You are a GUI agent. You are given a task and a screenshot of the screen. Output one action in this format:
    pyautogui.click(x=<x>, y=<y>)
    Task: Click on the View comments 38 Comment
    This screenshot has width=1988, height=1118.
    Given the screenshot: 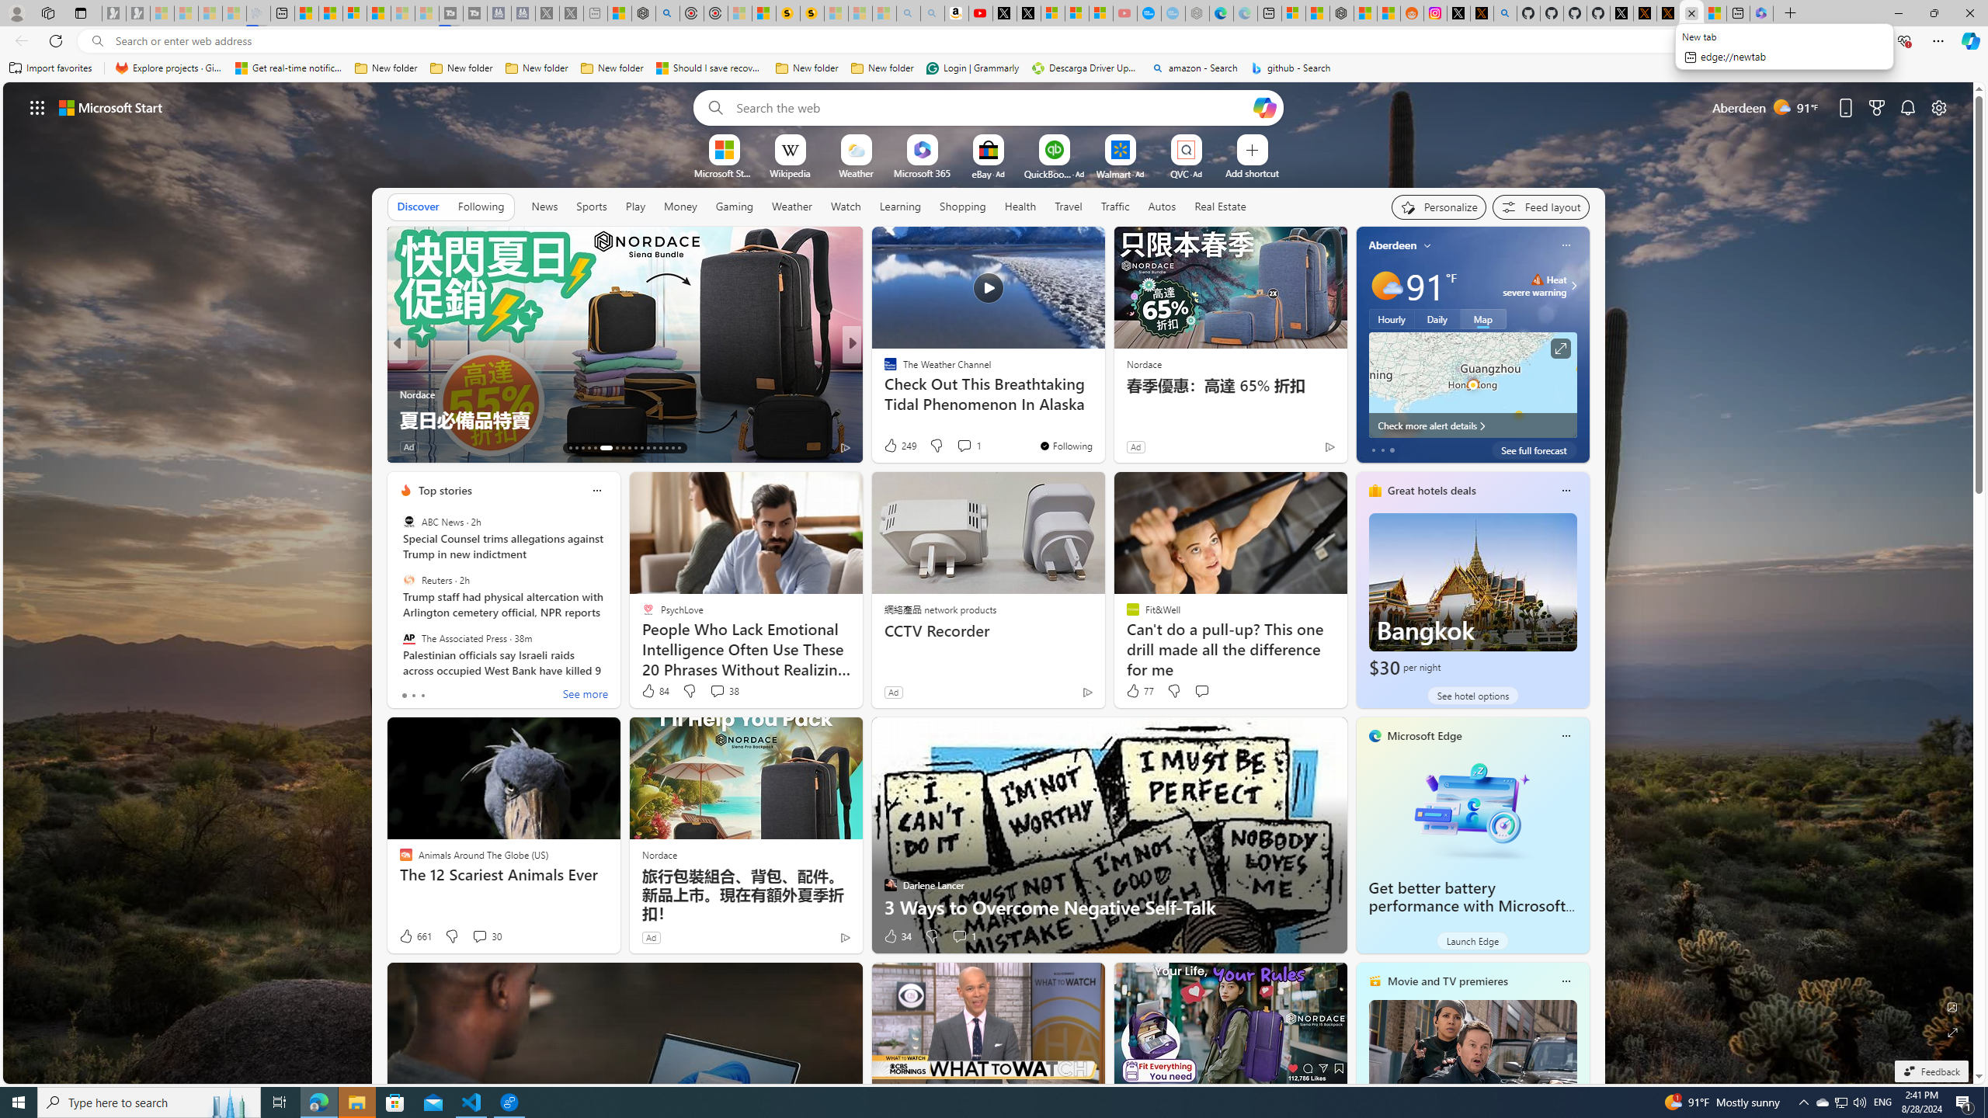 What is the action you would take?
    pyautogui.click(x=725, y=691)
    